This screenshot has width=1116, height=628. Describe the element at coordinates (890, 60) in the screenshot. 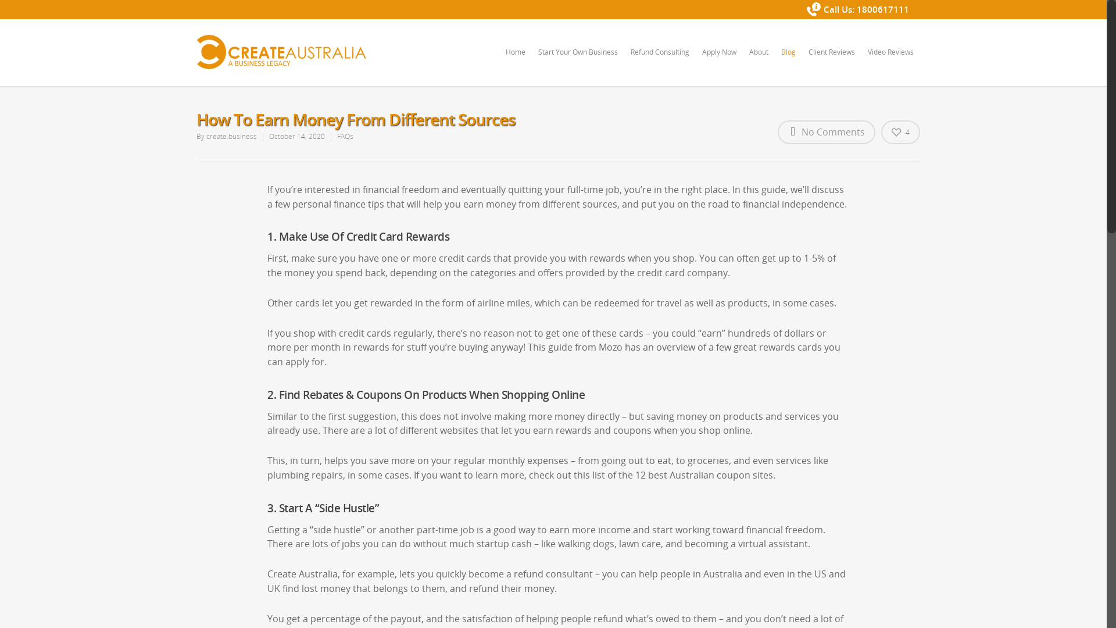

I see `Video Reviews` at that location.